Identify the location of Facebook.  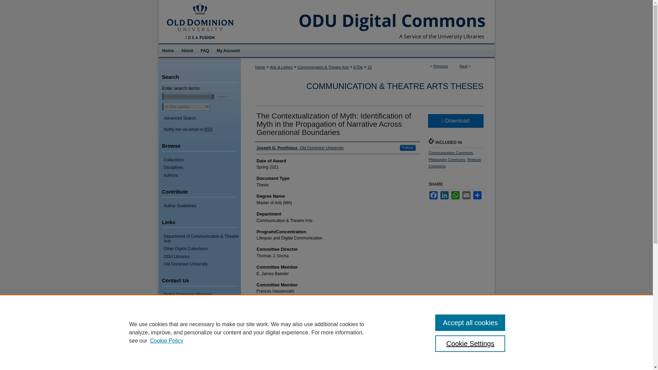
(433, 195).